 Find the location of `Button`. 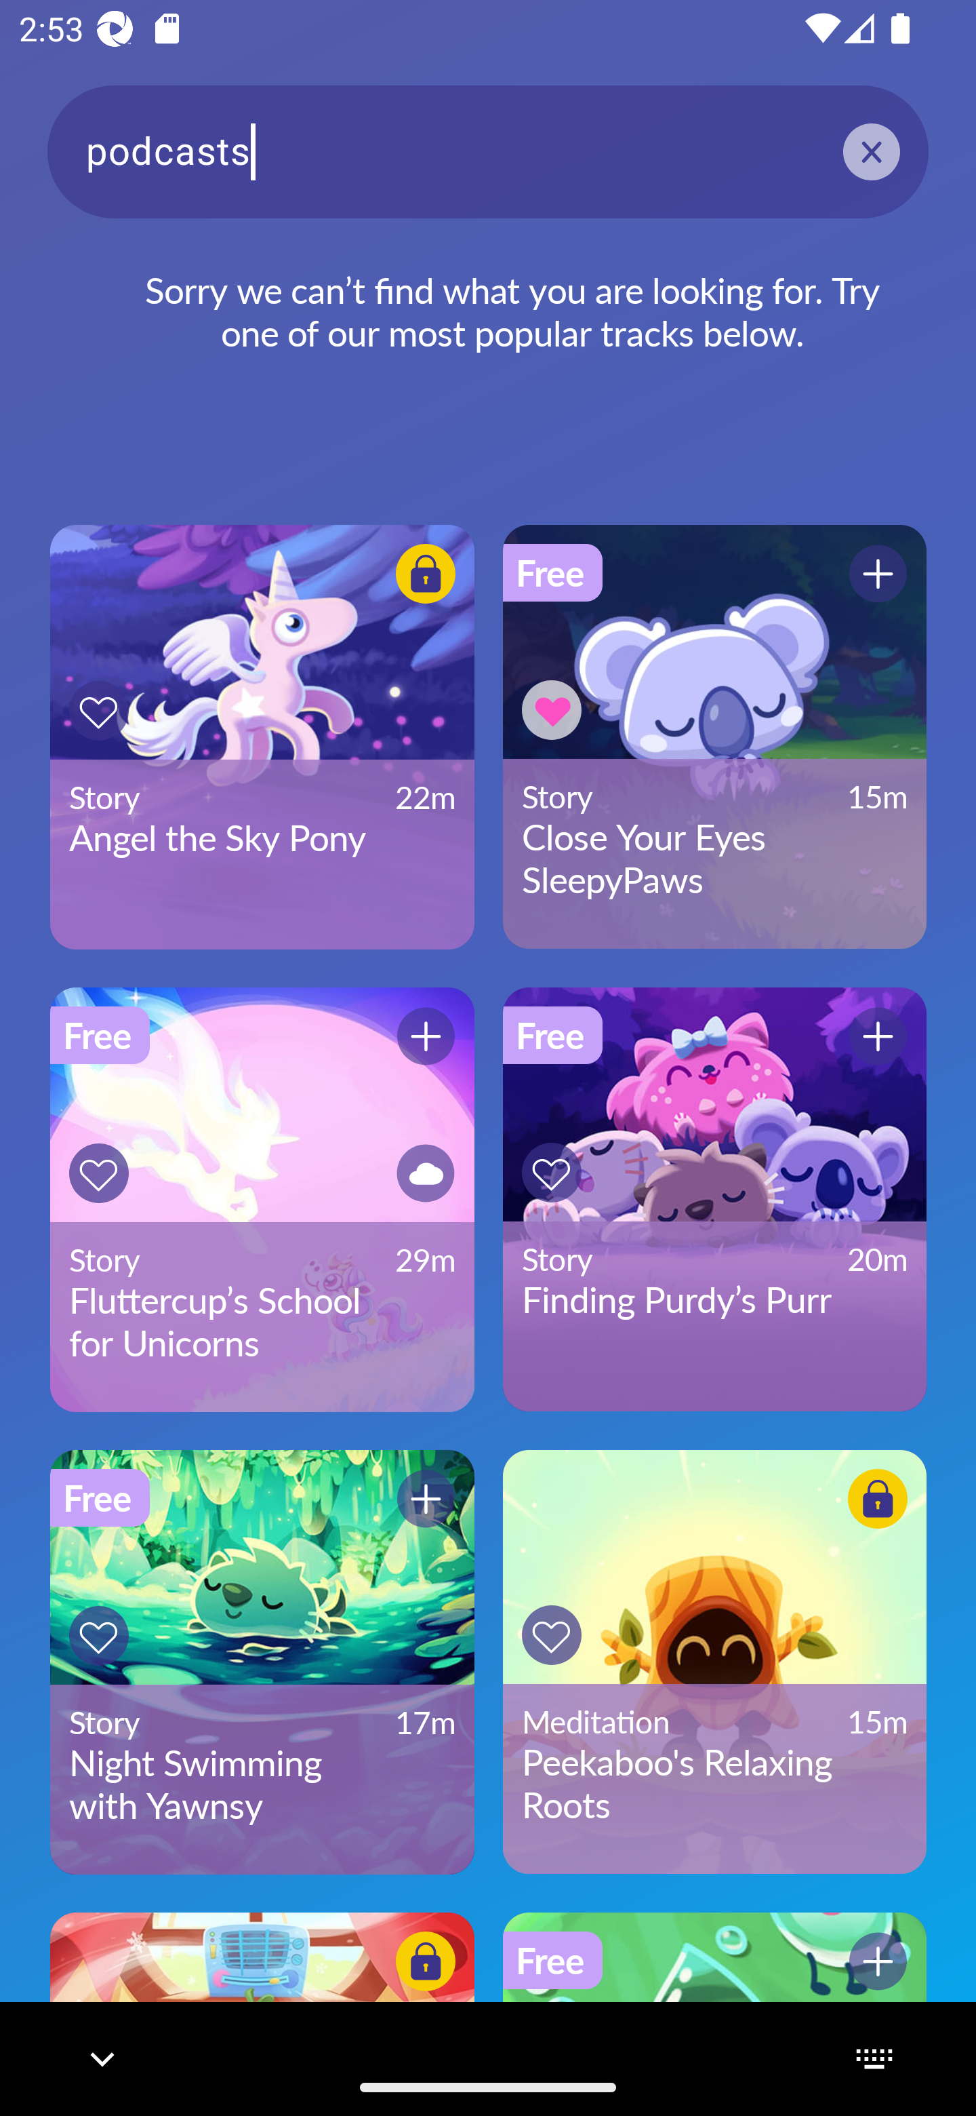

Button is located at coordinates (552, 1172).